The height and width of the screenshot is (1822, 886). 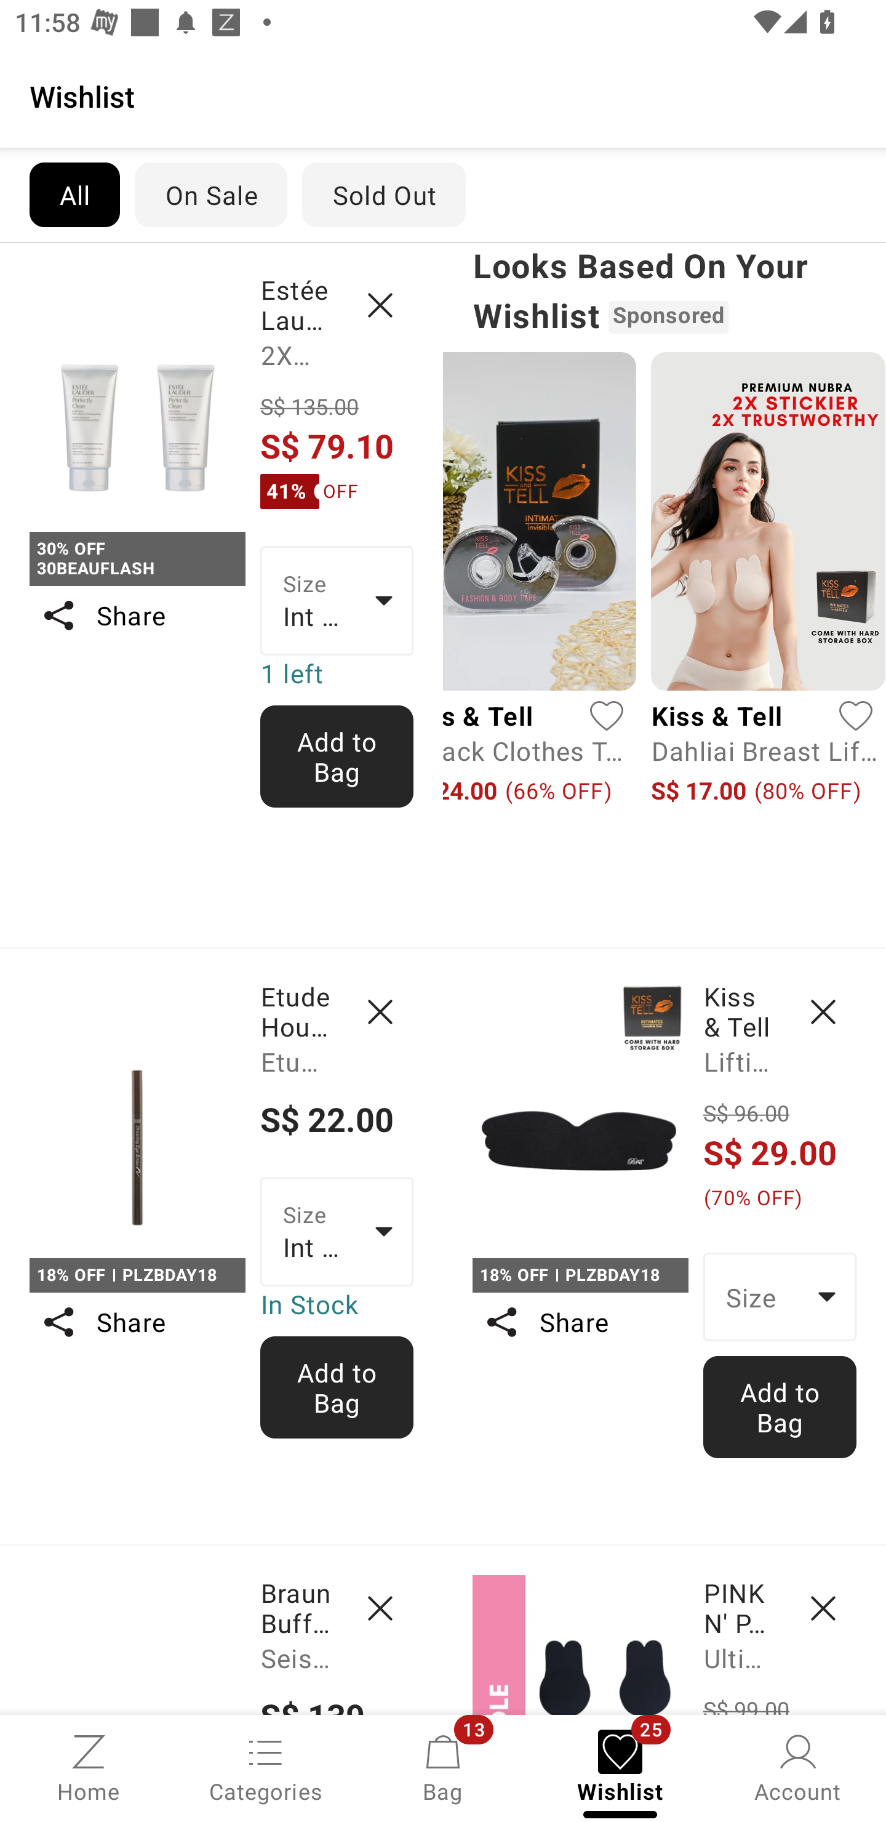 I want to click on Add to Bag, so click(x=337, y=756).